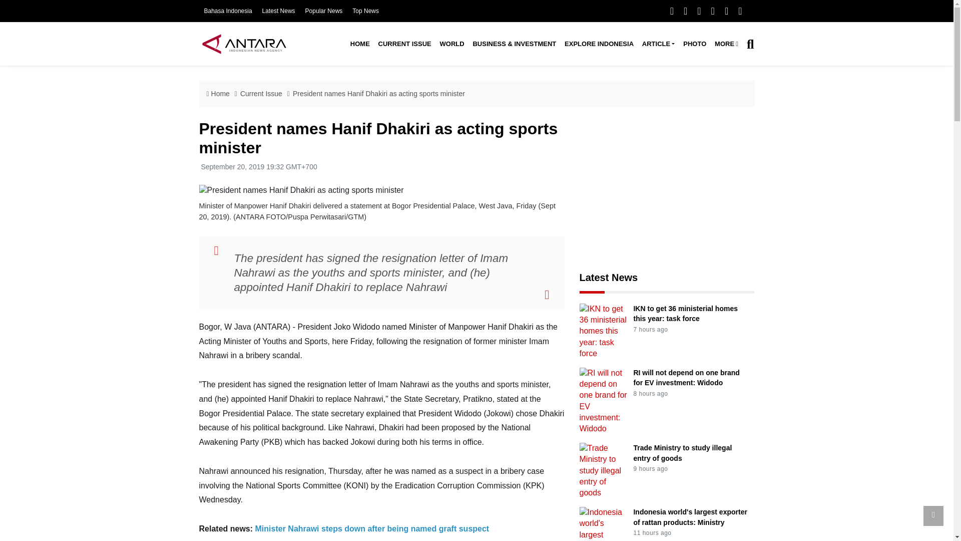  What do you see at coordinates (599, 44) in the screenshot?
I see `EXPLORE INDONESIA` at bounding box center [599, 44].